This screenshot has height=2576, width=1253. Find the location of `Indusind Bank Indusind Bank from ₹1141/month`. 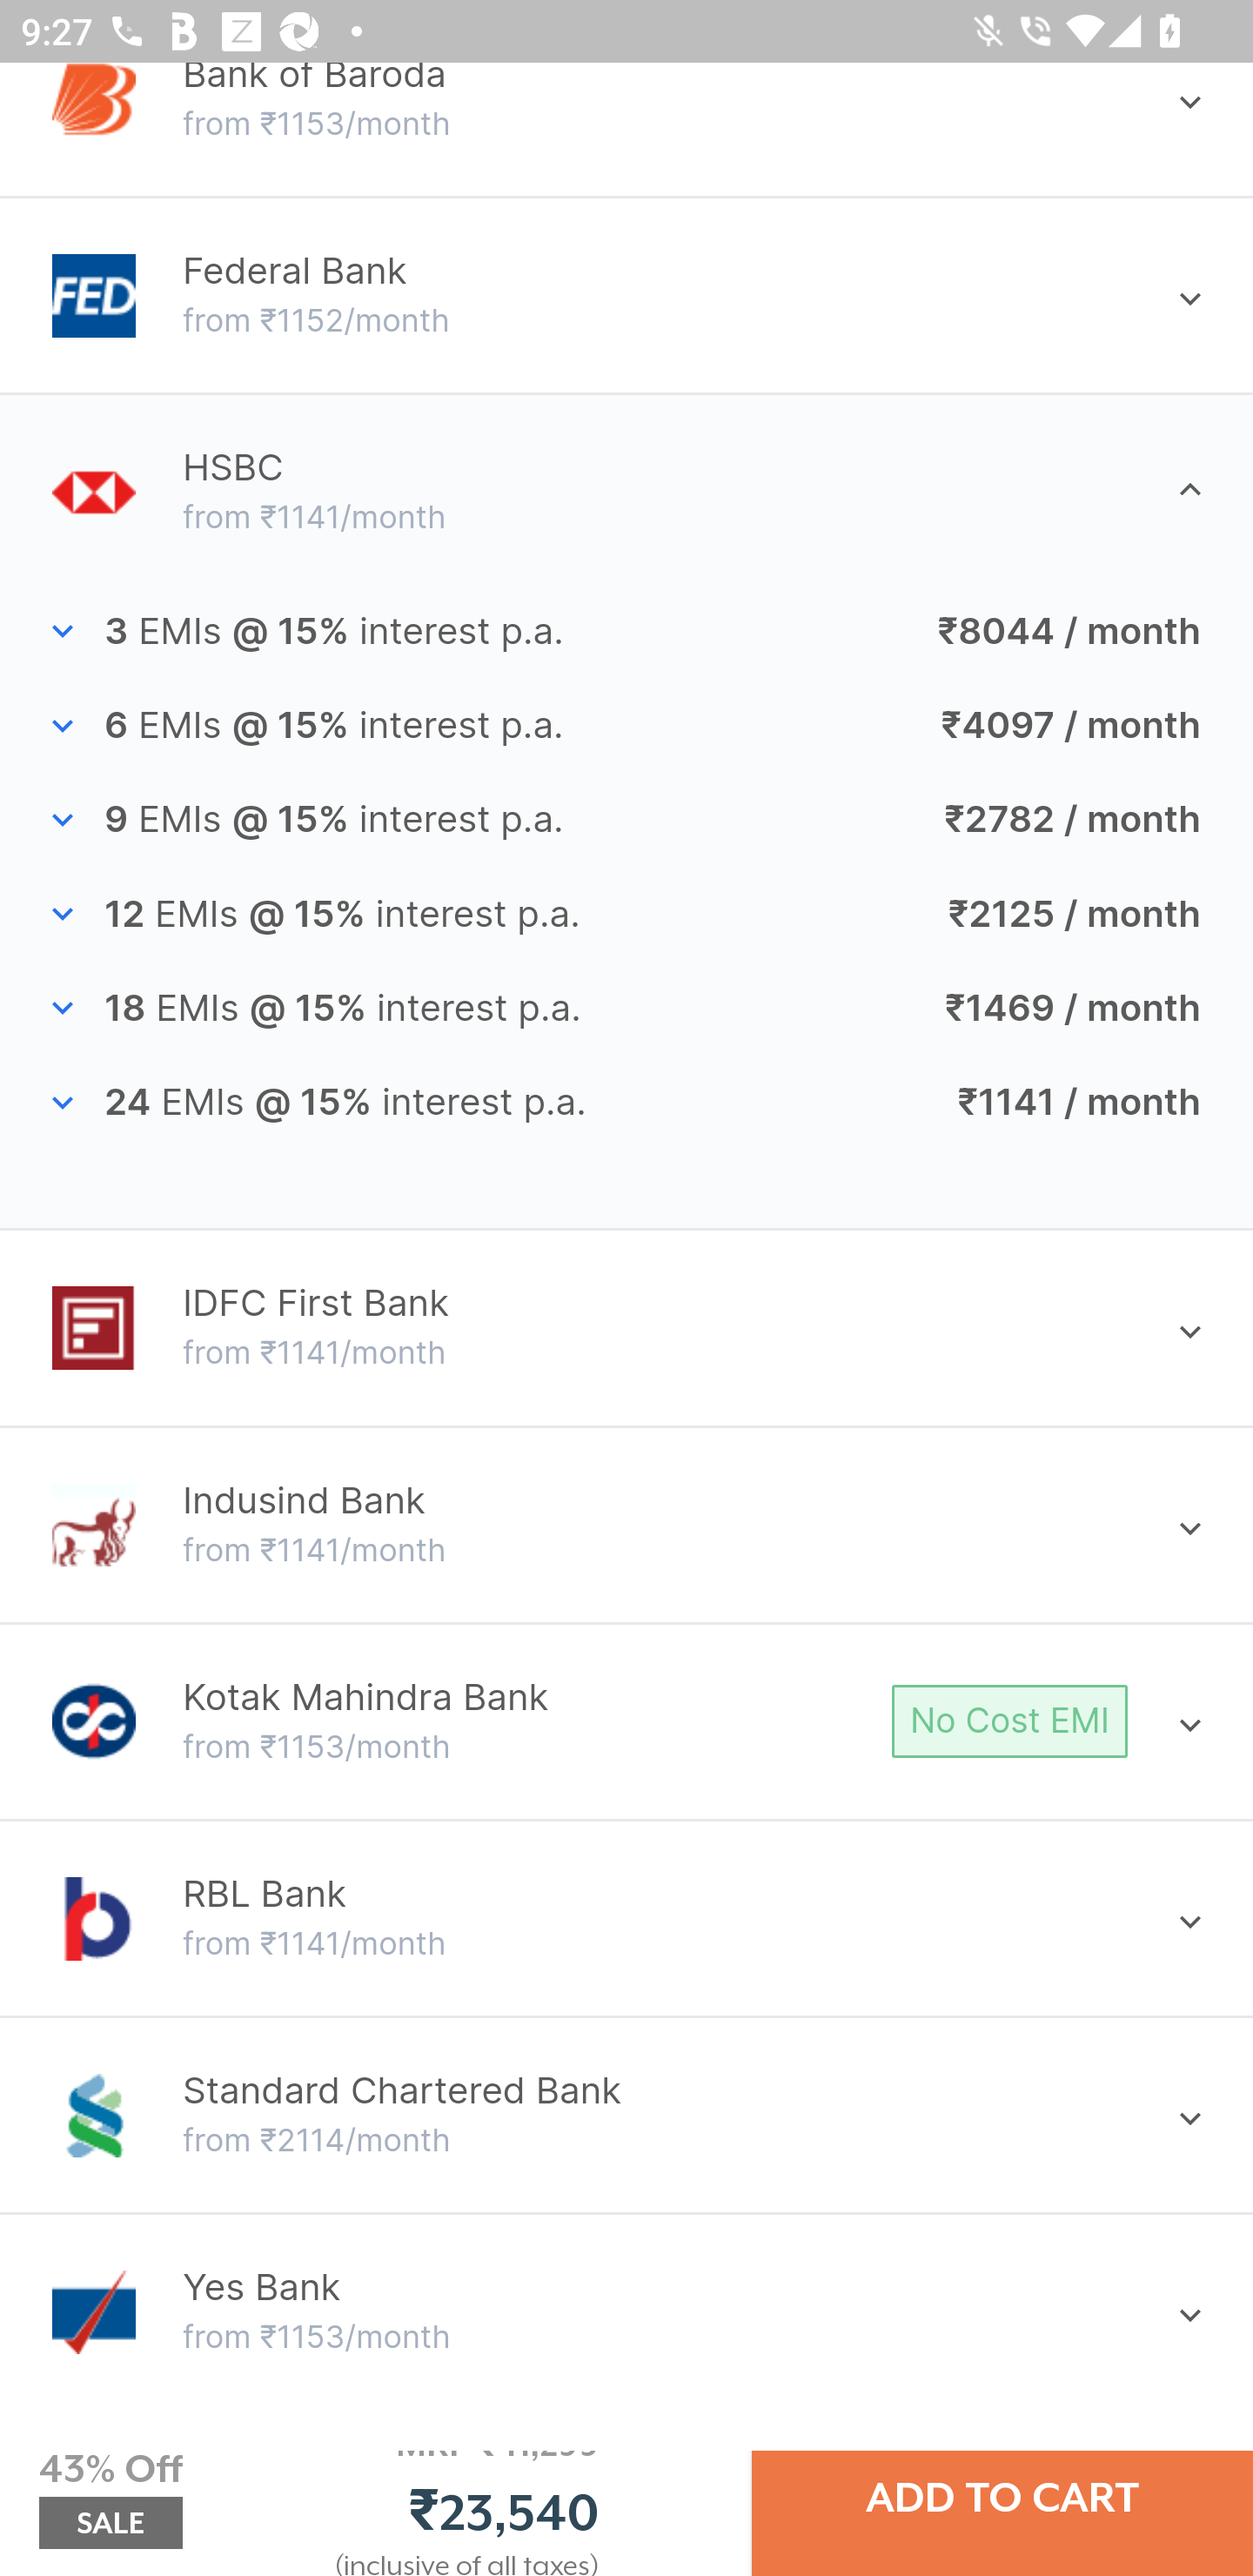

Indusind Bank Indusind Bank from ₹1141/month is located at coordinates (626, 1525).